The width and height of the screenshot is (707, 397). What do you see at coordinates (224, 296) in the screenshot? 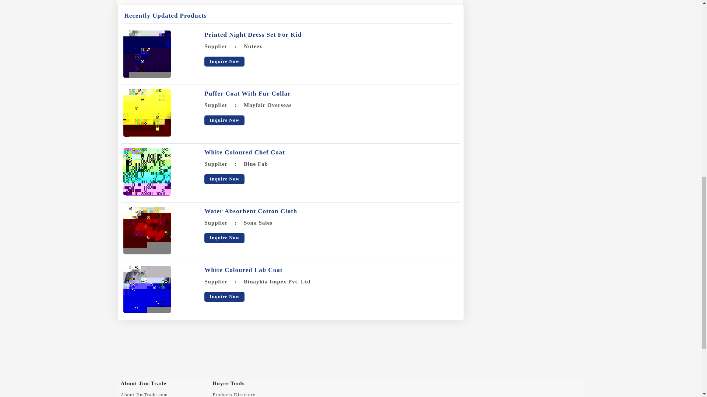
I see `Inquire Now` at bounding box center [224, 296].